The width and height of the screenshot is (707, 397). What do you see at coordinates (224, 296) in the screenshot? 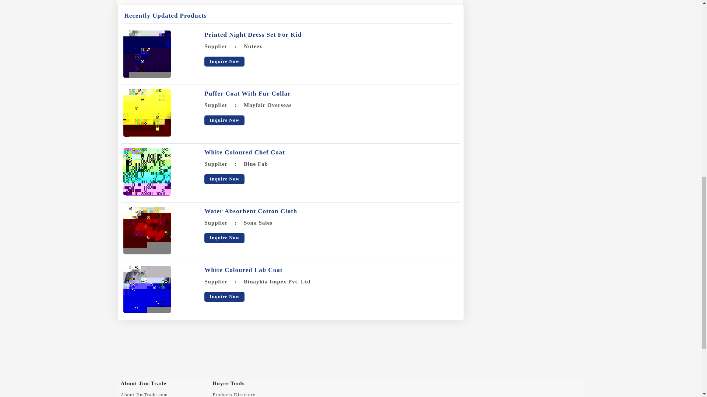
I see `Inquire Now` at bounding box center [224, 296].